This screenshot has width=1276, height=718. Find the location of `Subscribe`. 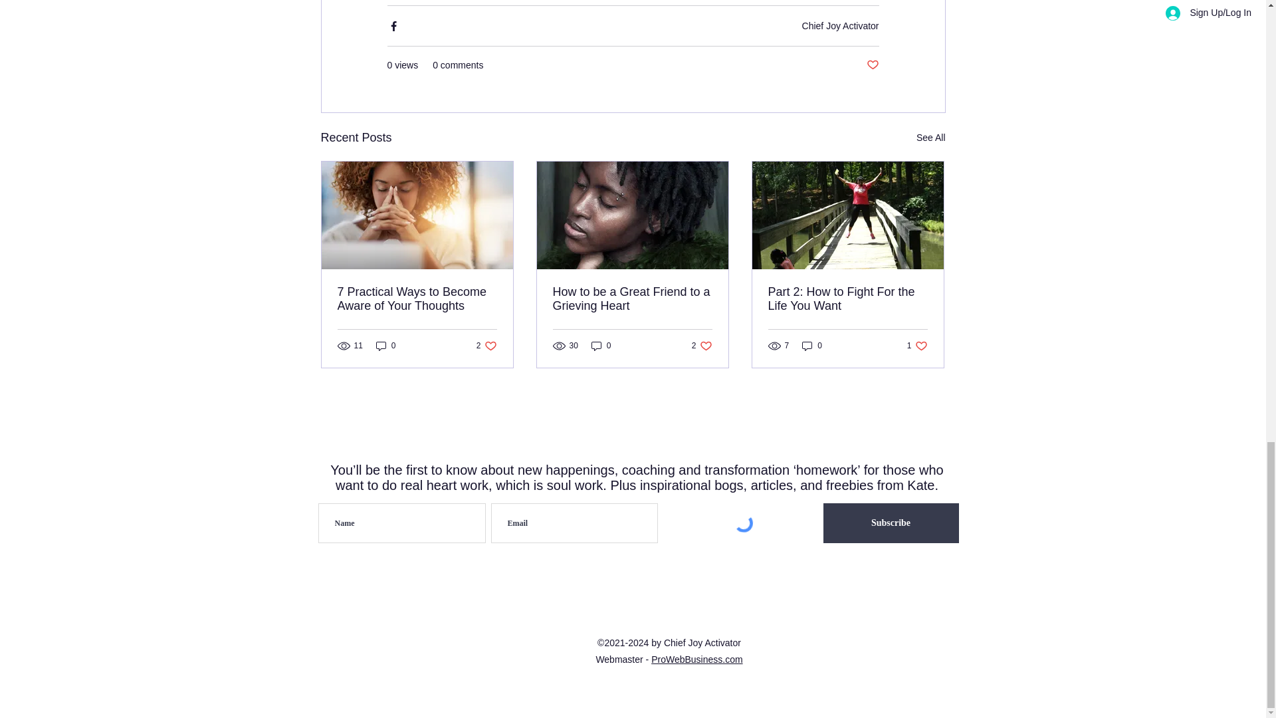

Subscribe is located at coordinates (840, 25).